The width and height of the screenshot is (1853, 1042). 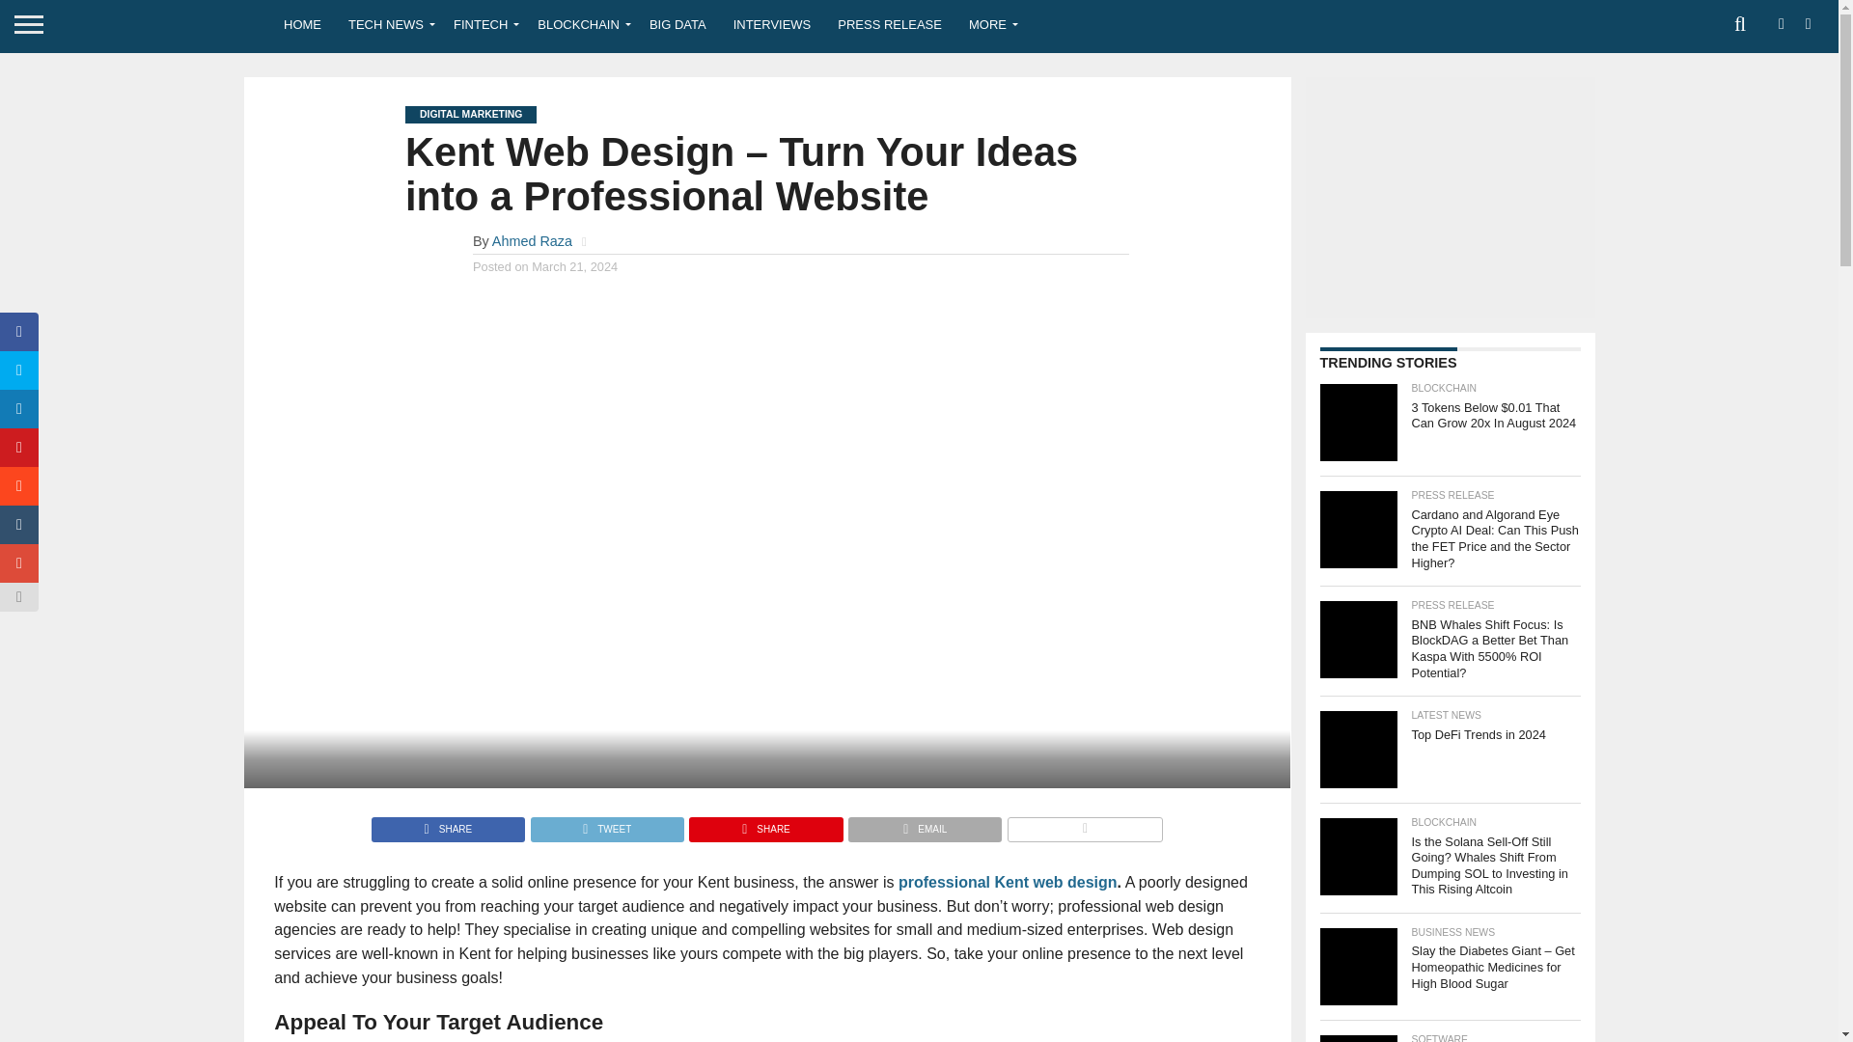 What do you see at coordinates (764, 824) in the screenshot?
I see `Pin This Post` at bounding box center [764, 824].